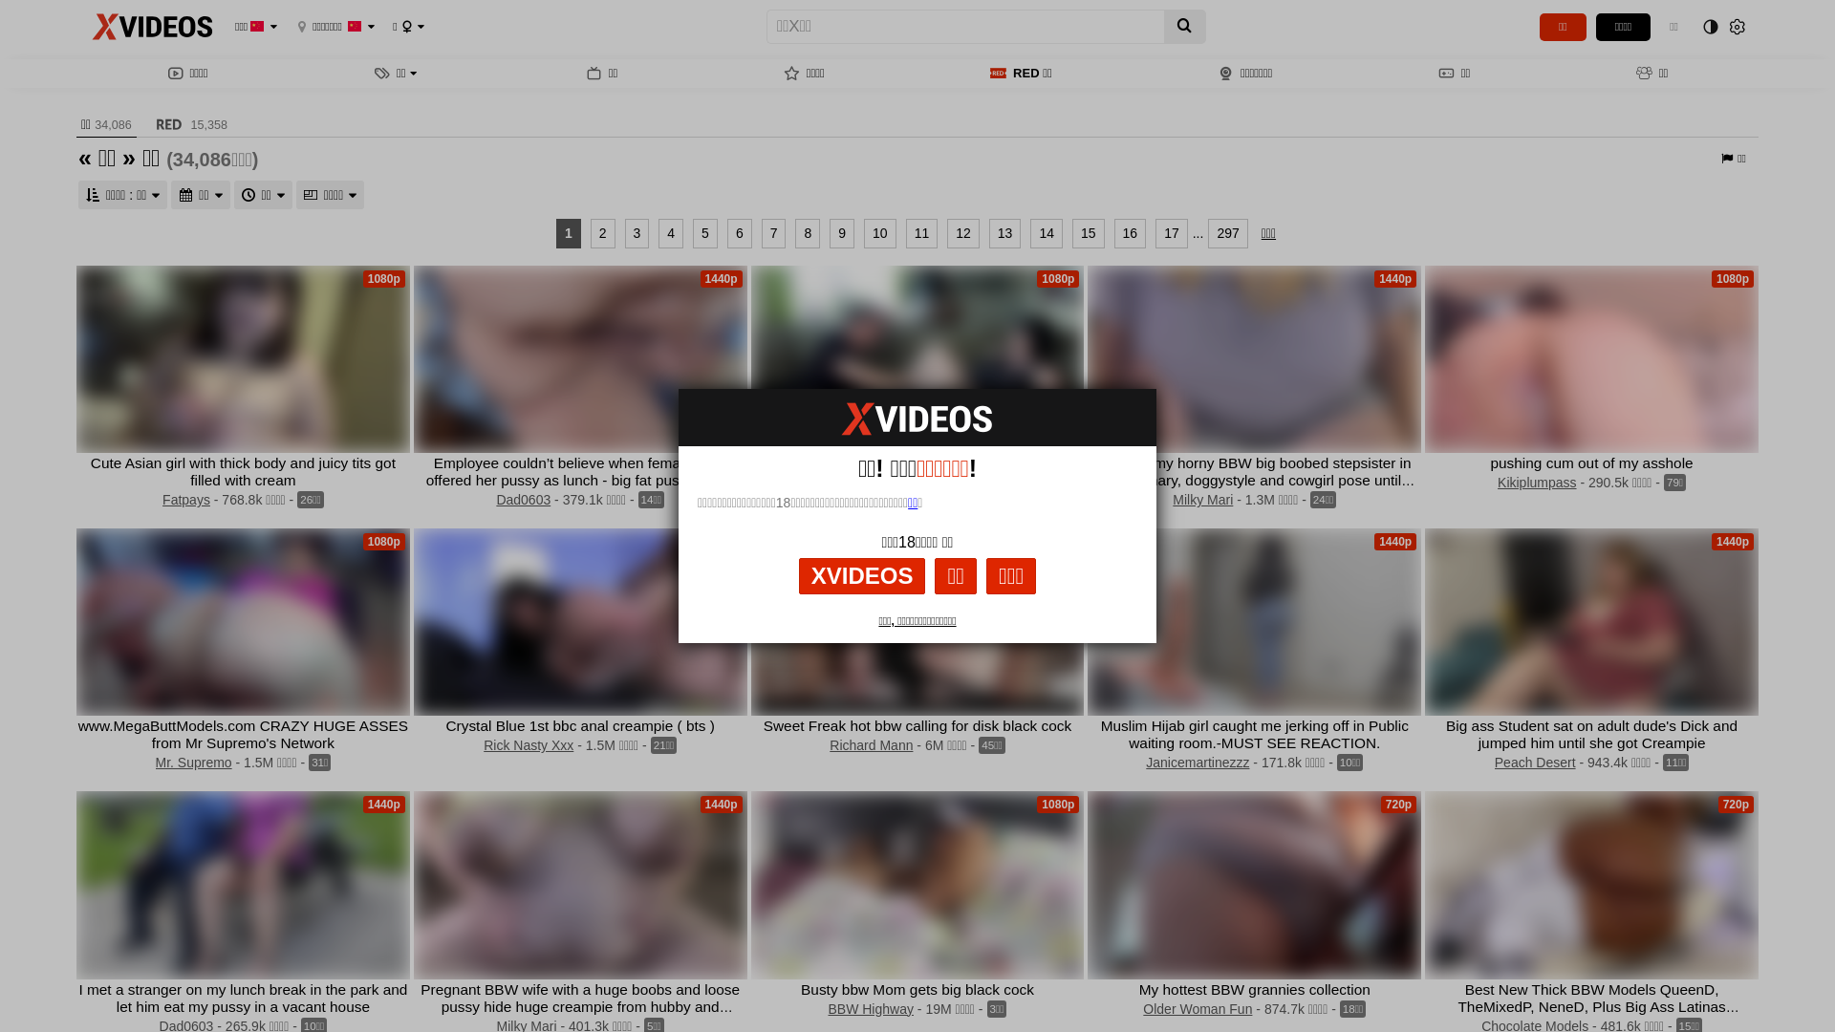 This screenshot has width=1835, height=1032. What do you see at coordinates (637, 233) in the screenshot?
I see `3` at bounding box center [637, 233].